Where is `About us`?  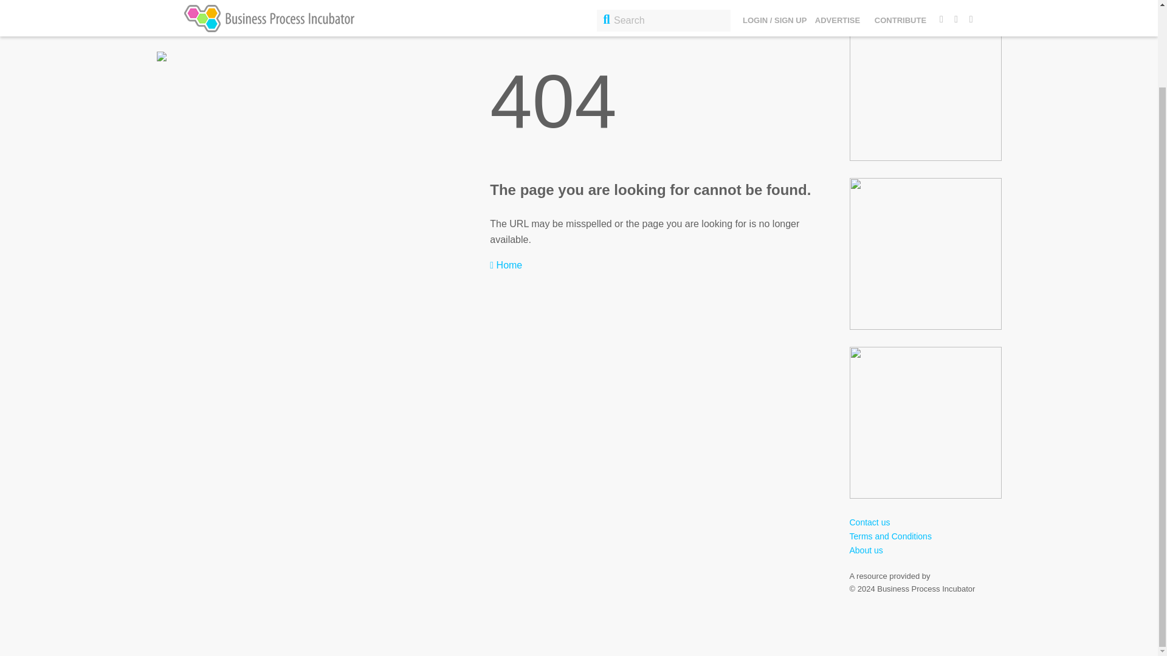
About us is located at coordinates (866, 550).